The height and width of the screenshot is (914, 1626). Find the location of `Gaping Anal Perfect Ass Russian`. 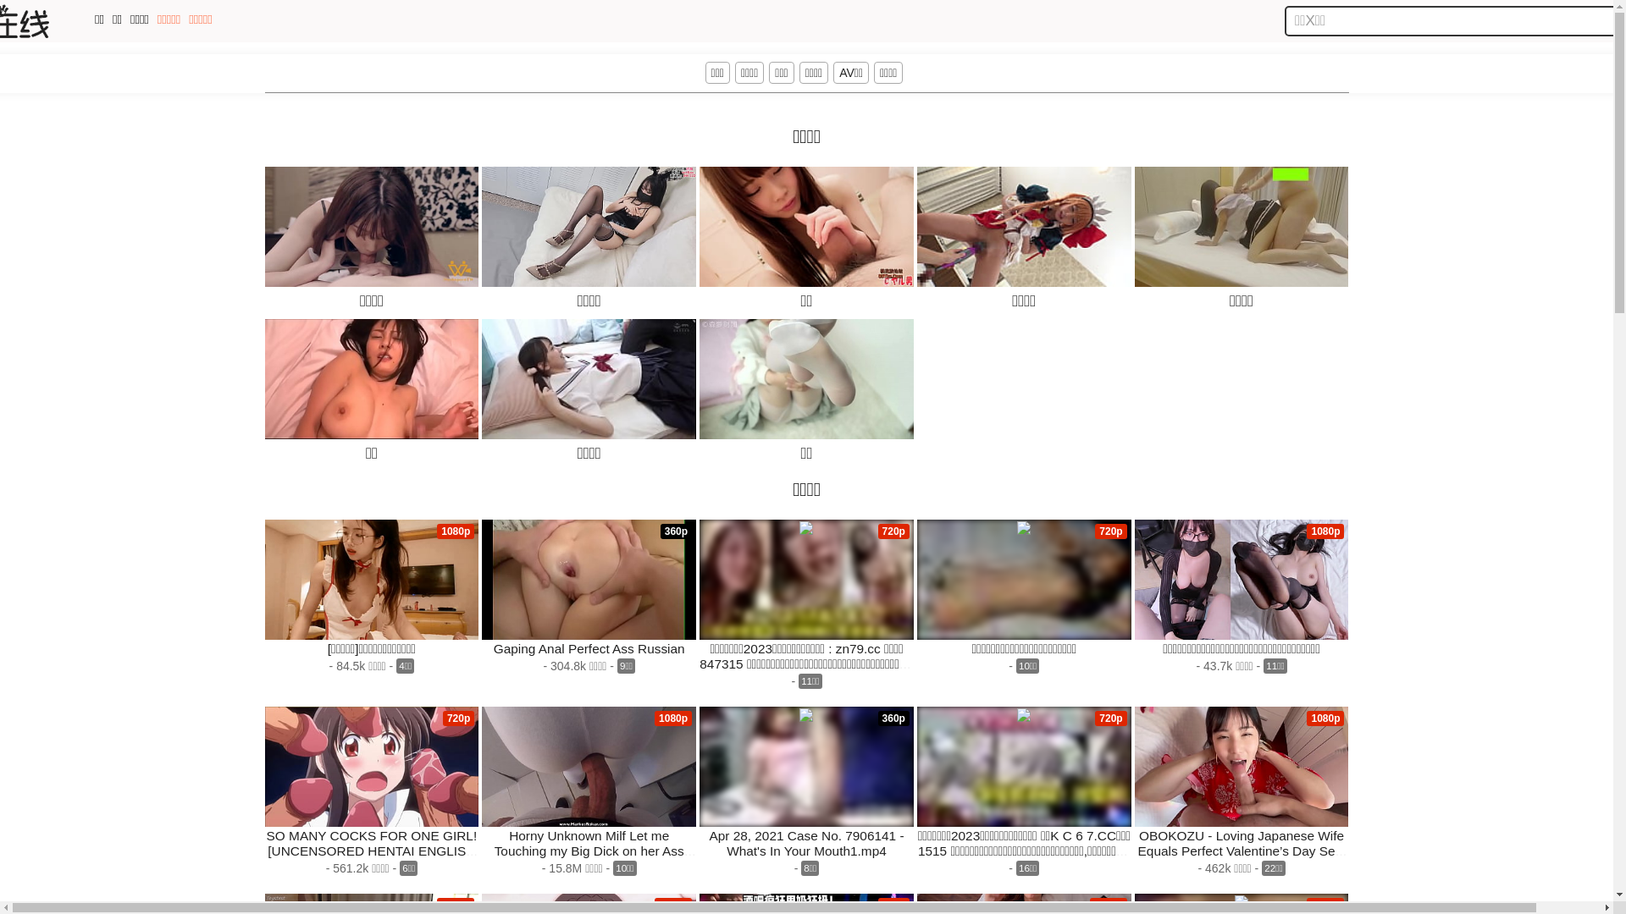

Gaping Anal Perfect Ass Russian is located at coordinates (589, 648).